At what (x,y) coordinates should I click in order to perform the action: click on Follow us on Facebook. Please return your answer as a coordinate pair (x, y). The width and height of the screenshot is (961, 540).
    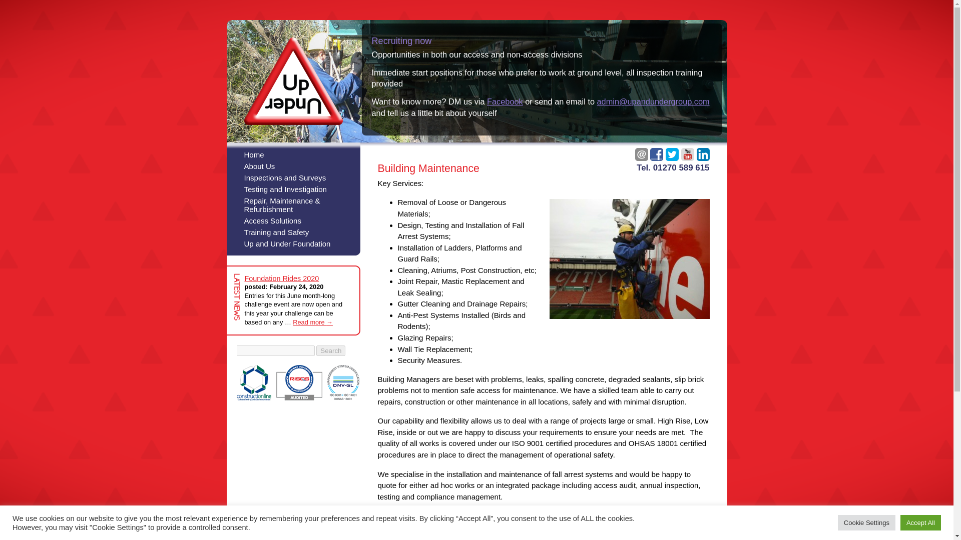
    Looking at the image, I should click on (657, 154).